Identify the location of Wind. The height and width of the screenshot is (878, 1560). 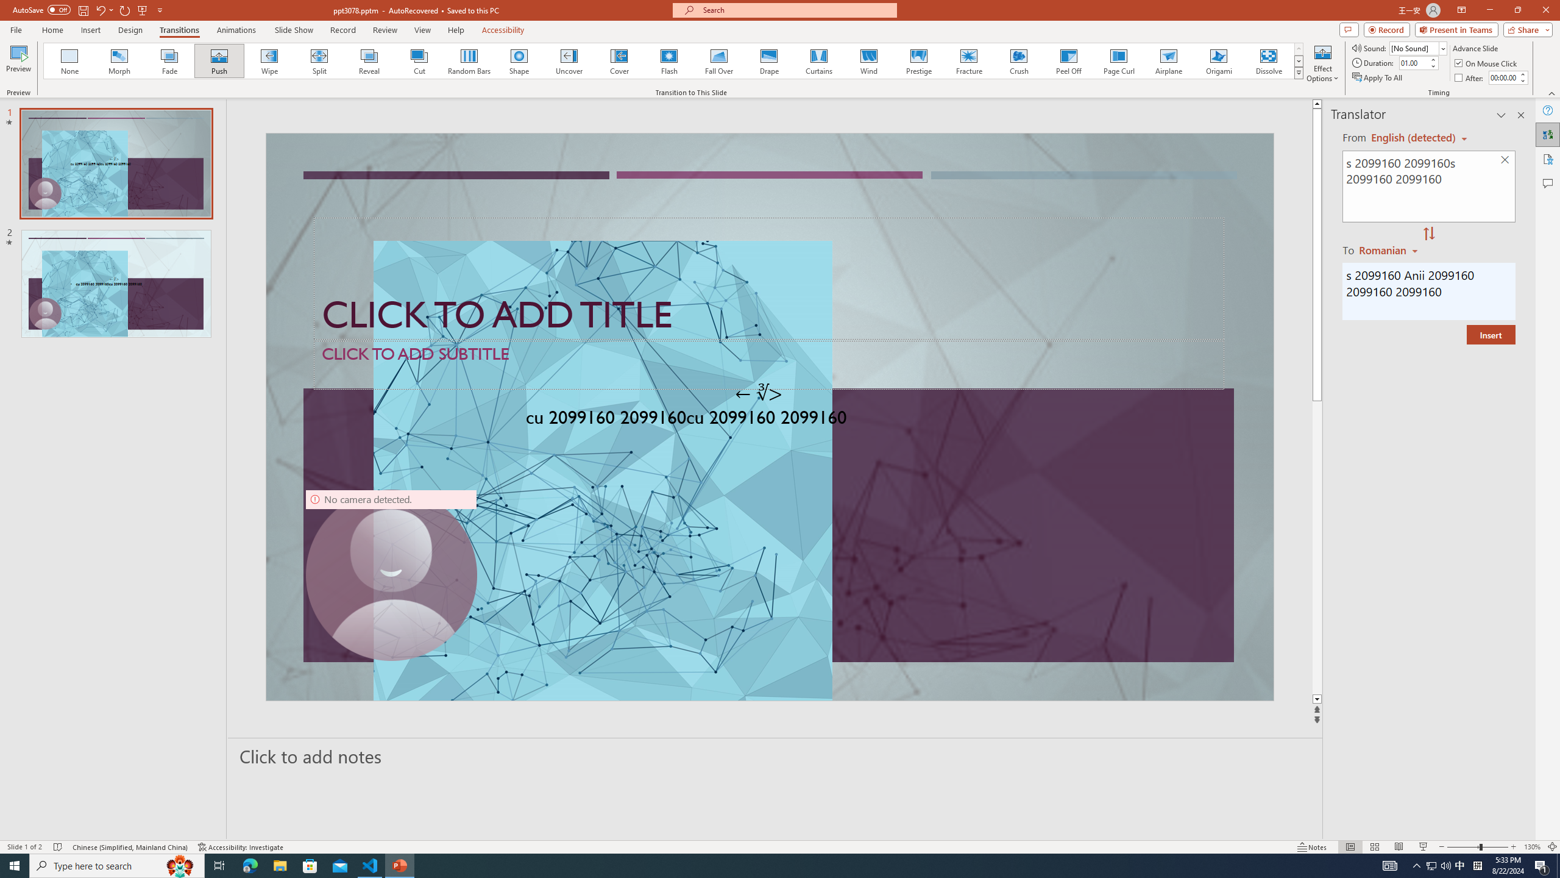
(868, 61).